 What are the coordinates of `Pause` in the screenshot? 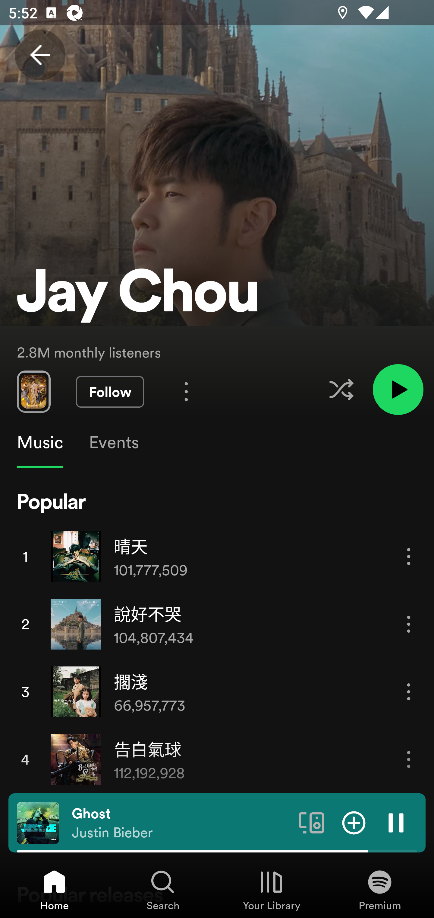 It's located at (396, 822).